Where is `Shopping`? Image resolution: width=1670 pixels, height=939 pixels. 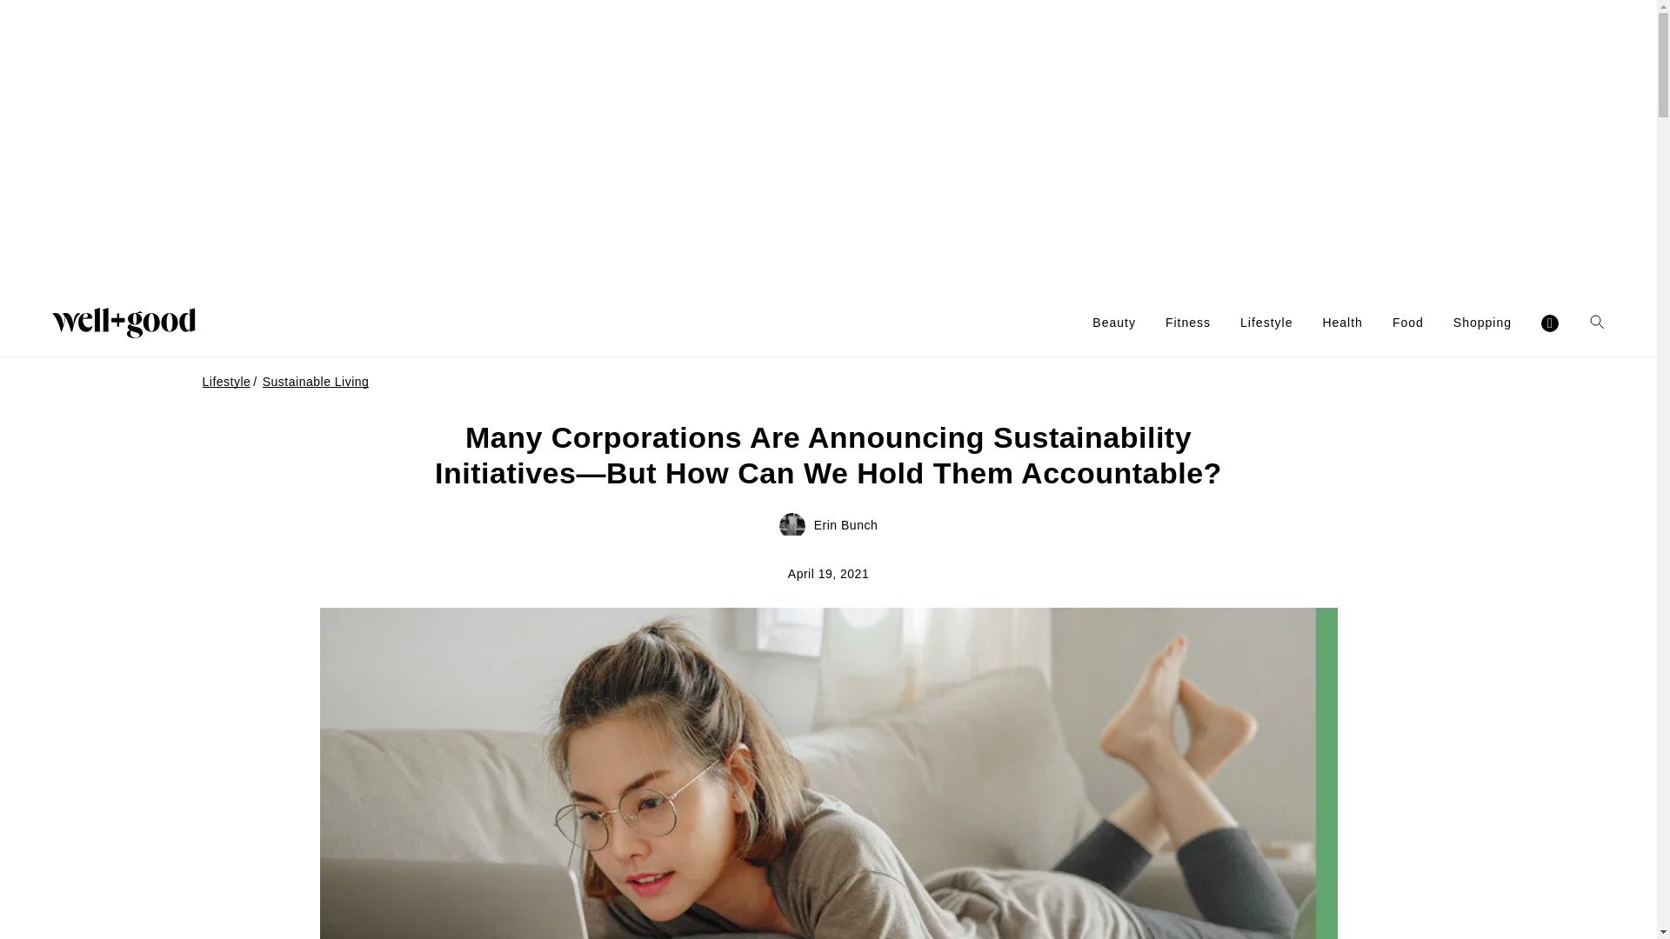
Shopping is located at coordinates (1482, 323).